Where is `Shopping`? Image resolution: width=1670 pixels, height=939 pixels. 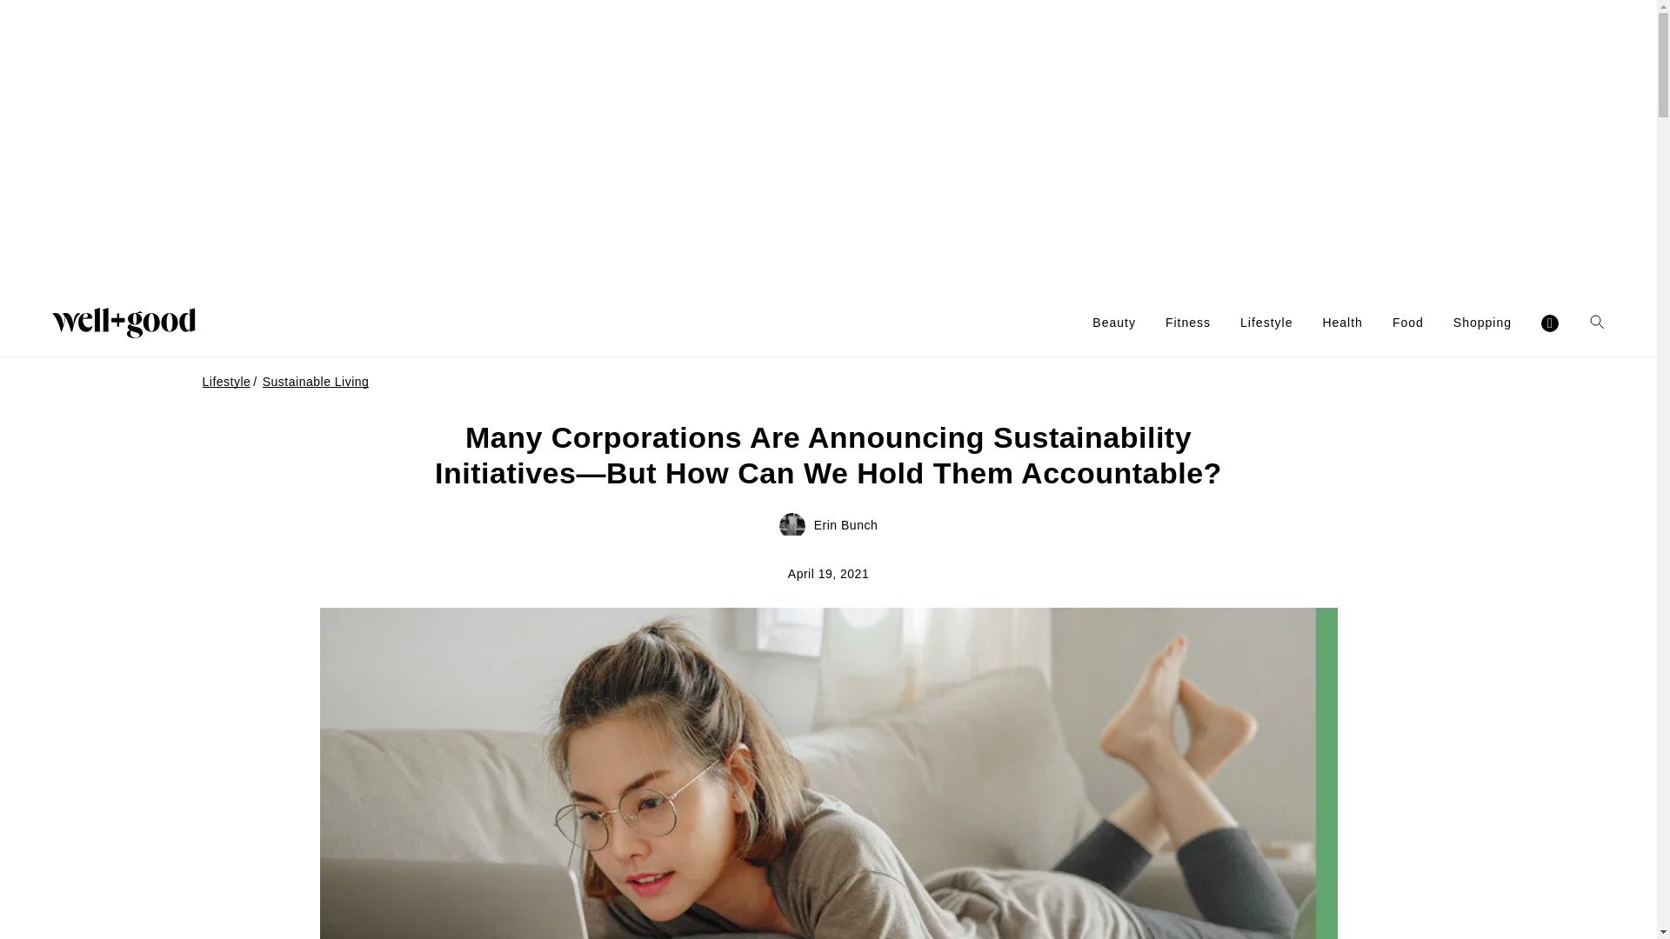
Shopping is located at coordinates (1482, 323).